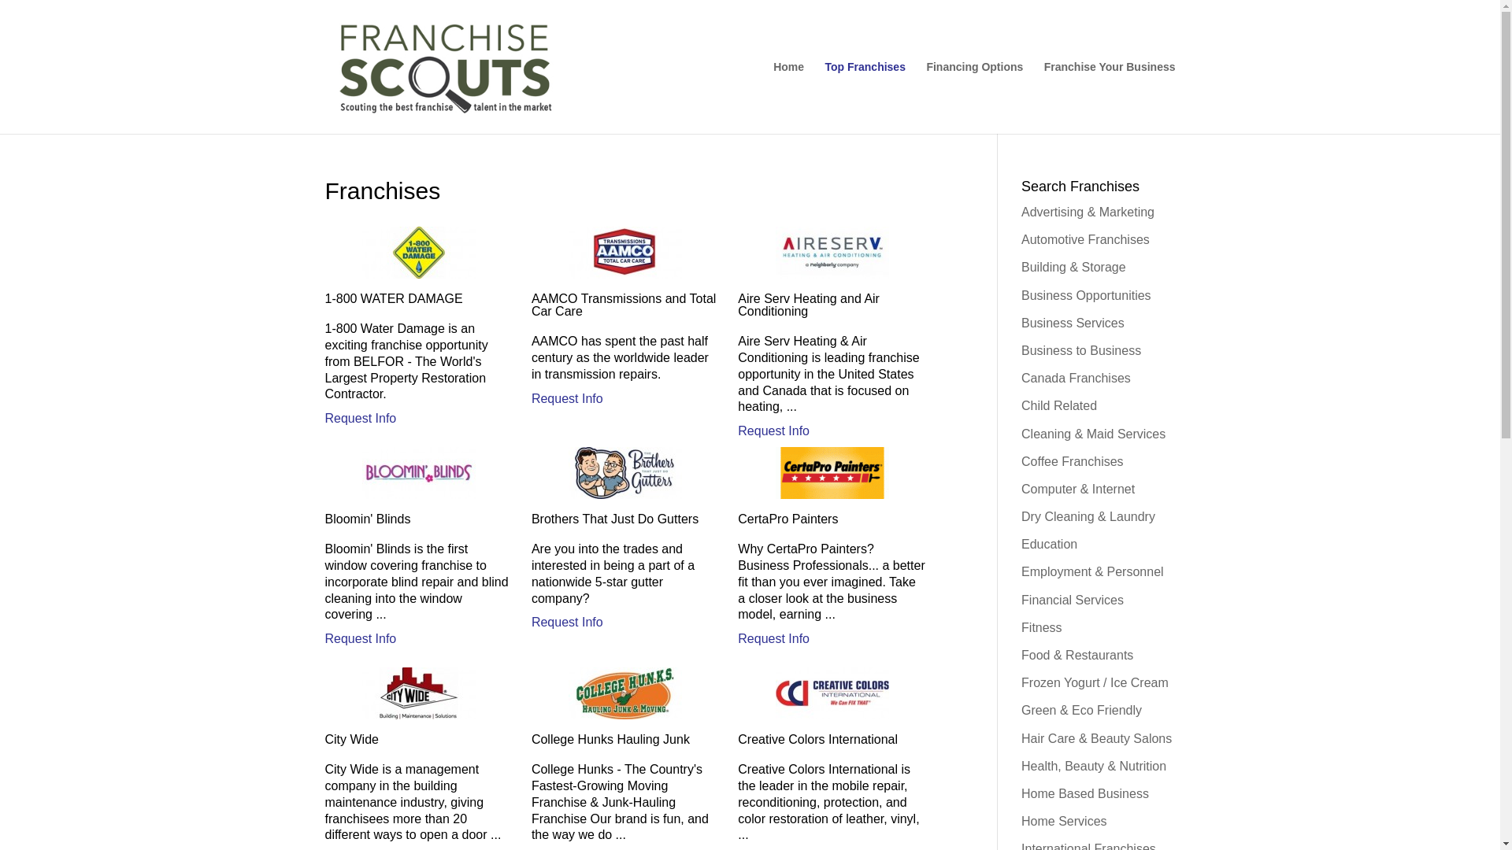 The height and width of the screenshot is (850, 1512). What do you see at coordinates (773, 639) in the screenshot?
I see `Request Info` at bounding box center [773, 639].